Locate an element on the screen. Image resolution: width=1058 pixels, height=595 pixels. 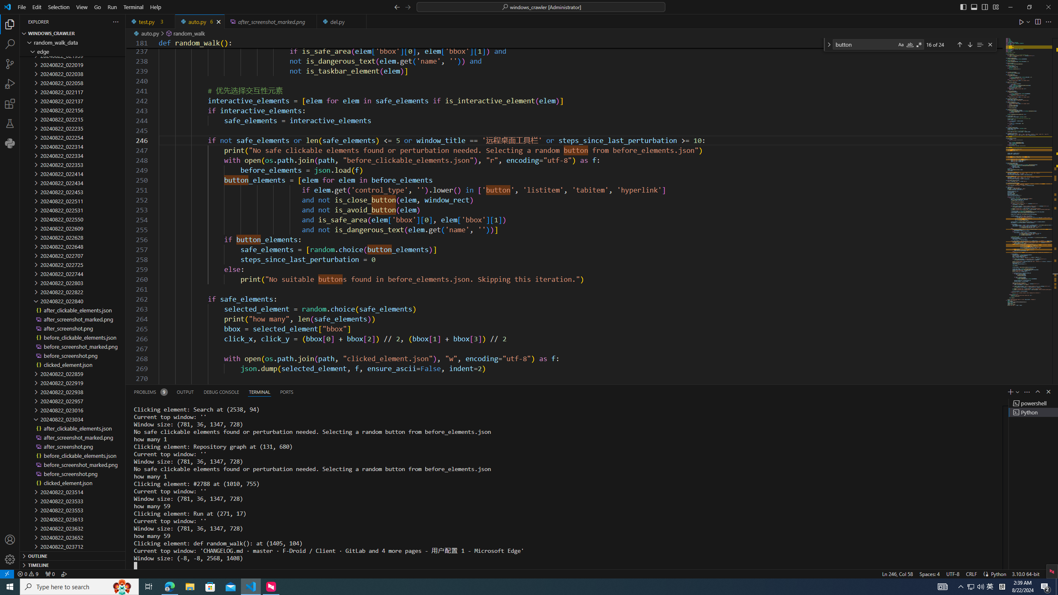
Views and More Actions... is located at coordinates (1027, 392).